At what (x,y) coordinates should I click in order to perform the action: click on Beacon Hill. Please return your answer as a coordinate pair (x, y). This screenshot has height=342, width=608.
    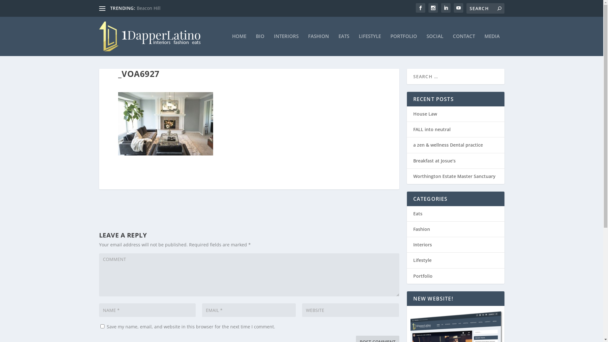
    Looking at the image, I should click on (149, 8).